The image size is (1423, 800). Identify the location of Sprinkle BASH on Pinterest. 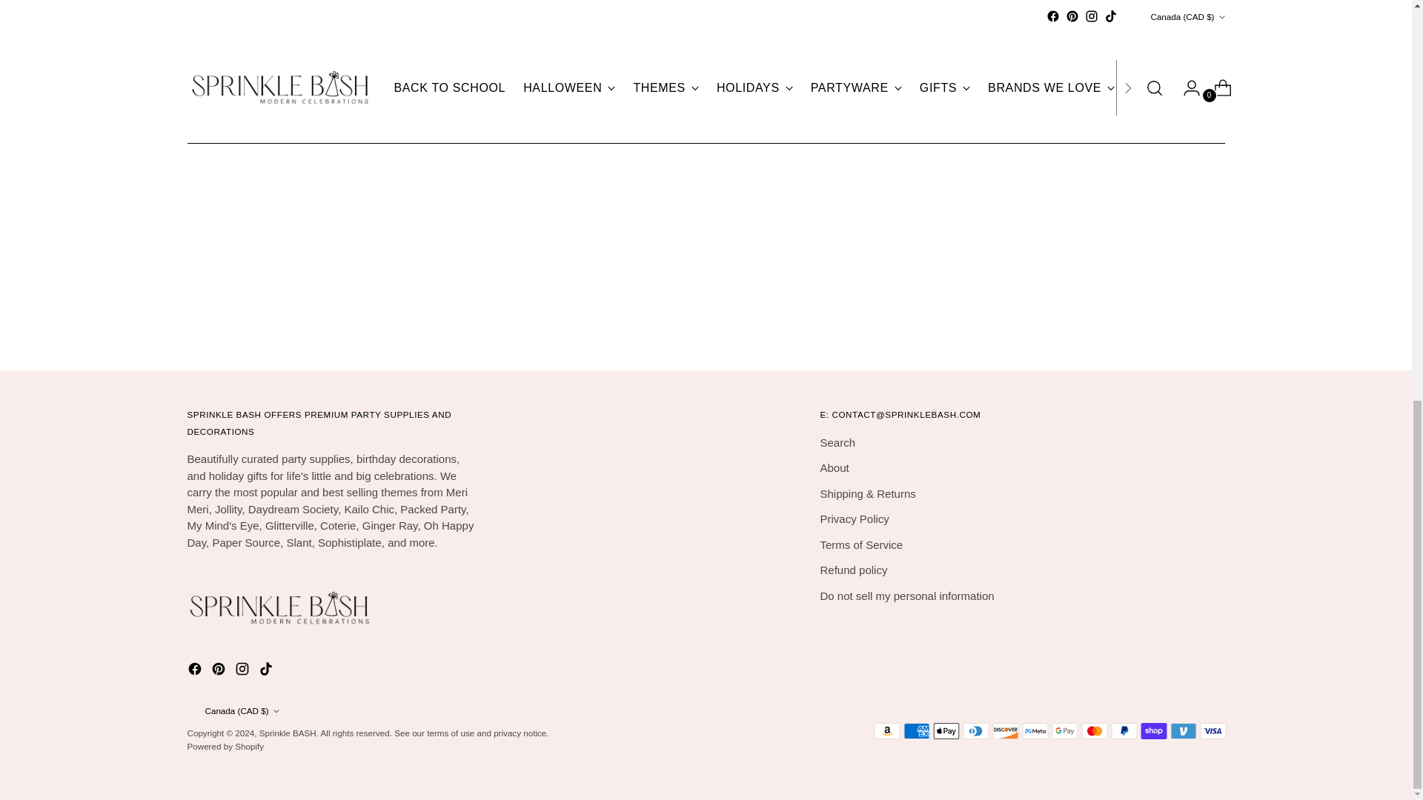
(219, 671).